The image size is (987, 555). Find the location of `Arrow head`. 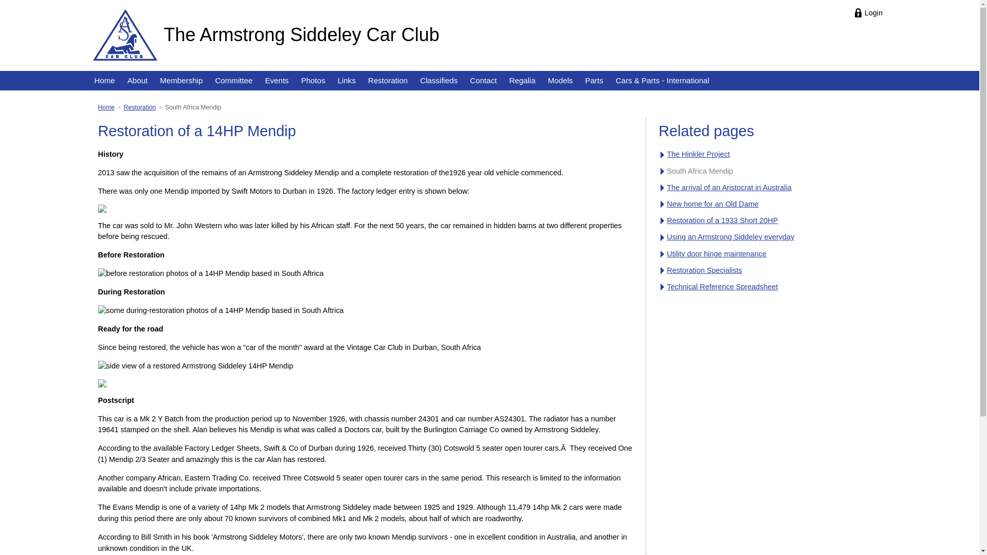

Arrow head is located at coordinates (664, 287).